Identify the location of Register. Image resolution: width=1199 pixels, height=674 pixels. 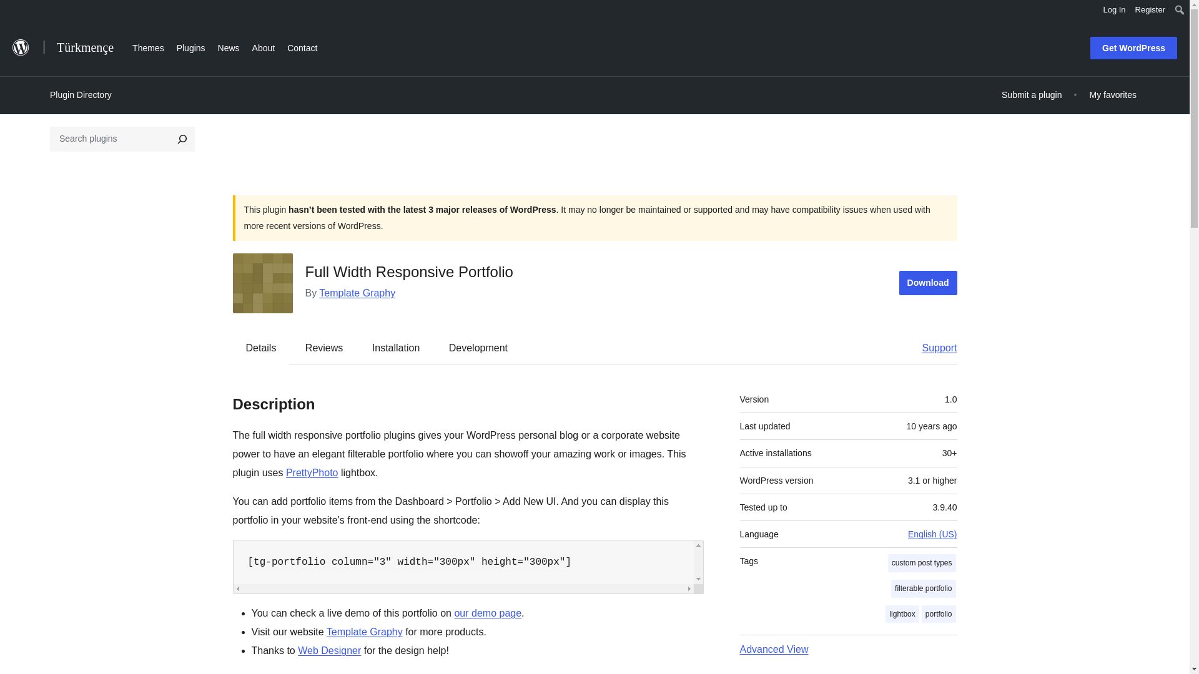
(1150, 10).